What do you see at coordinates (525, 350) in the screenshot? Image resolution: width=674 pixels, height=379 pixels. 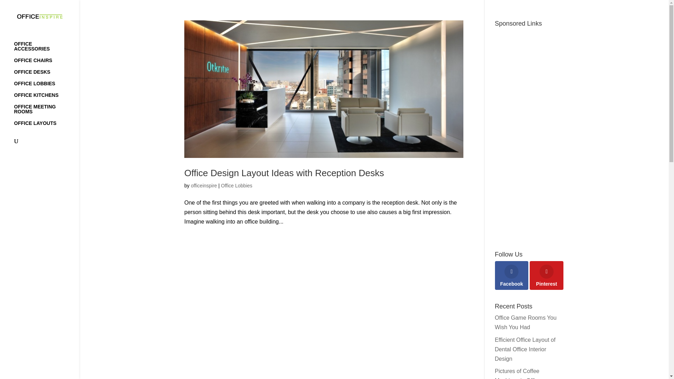 I see `Efficient Office Layout of Dental Office Interior Design` at bounding box center [525, 350].